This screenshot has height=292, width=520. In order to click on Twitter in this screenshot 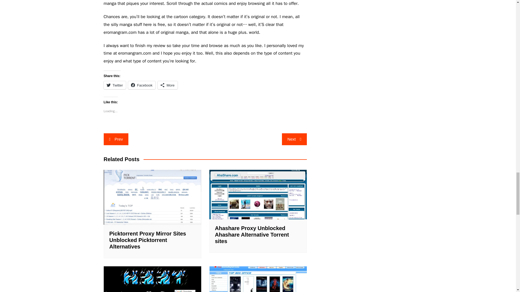, I will do `click(115, 85)`.